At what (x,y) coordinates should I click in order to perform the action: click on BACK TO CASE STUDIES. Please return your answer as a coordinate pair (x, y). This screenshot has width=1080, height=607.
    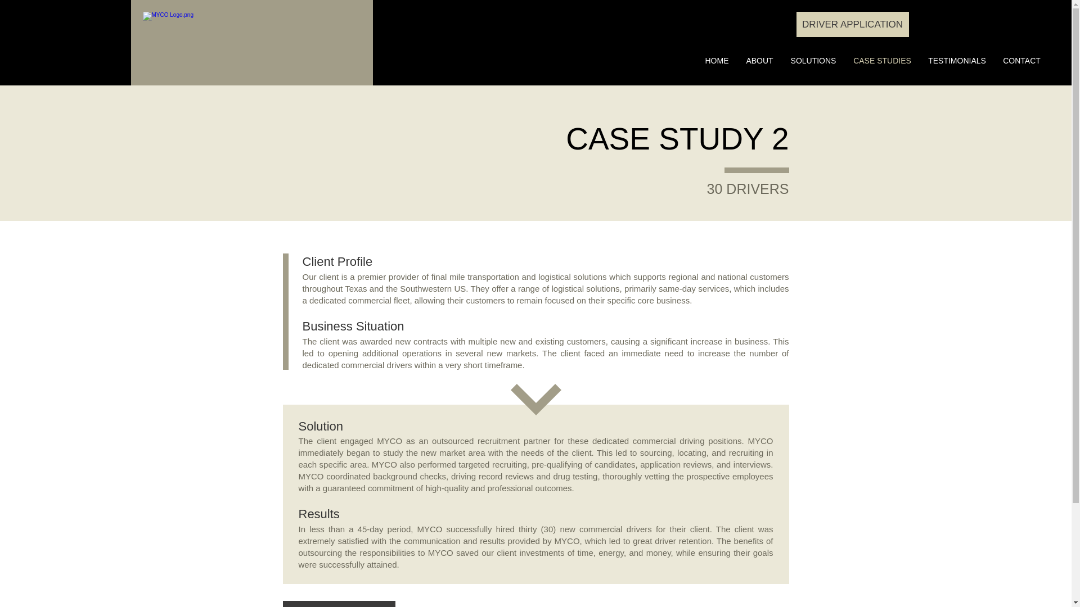
    Looking at the image, I should click on (339, 604).